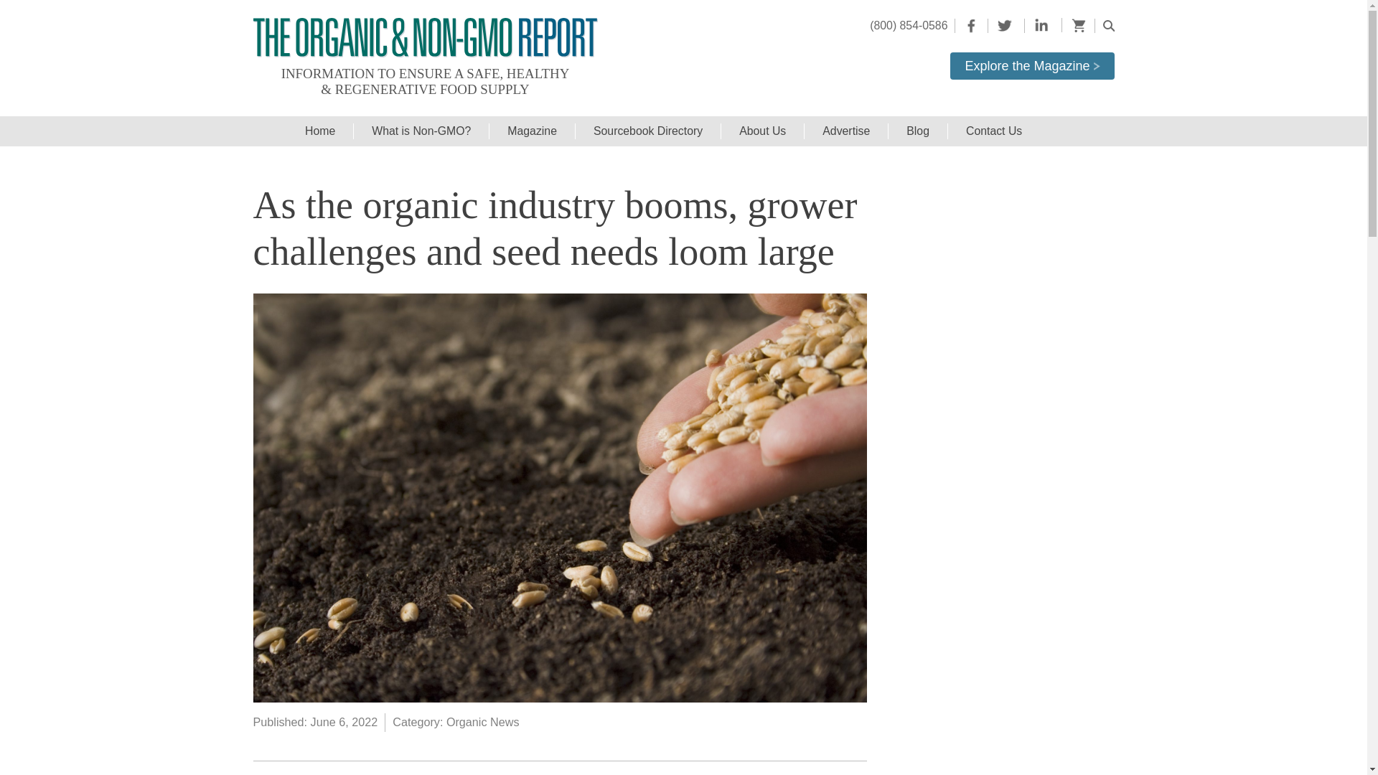  I want to click on Sourcebook Directory, so click(647, 131).